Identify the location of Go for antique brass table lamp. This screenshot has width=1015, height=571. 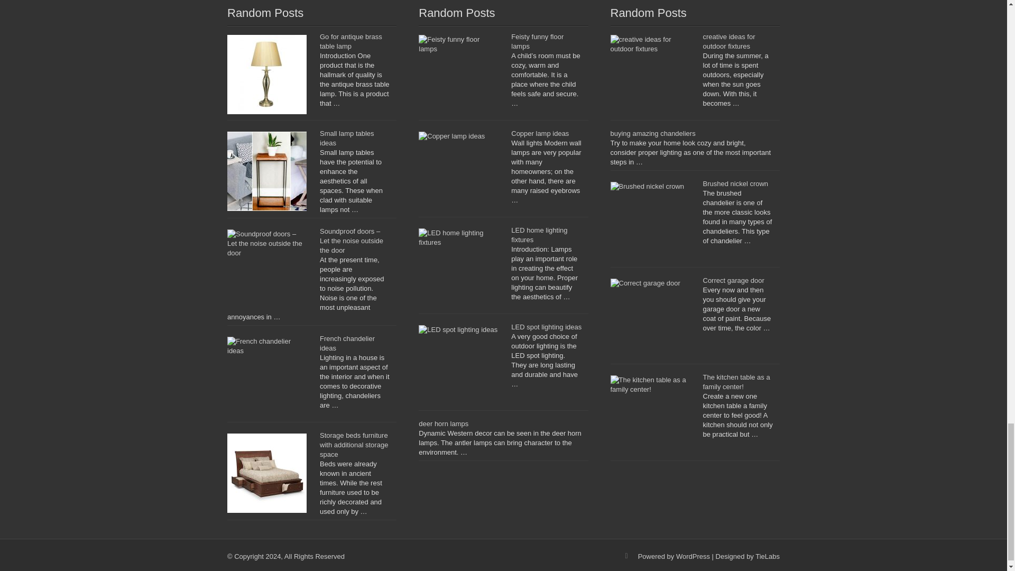
(351, 41).